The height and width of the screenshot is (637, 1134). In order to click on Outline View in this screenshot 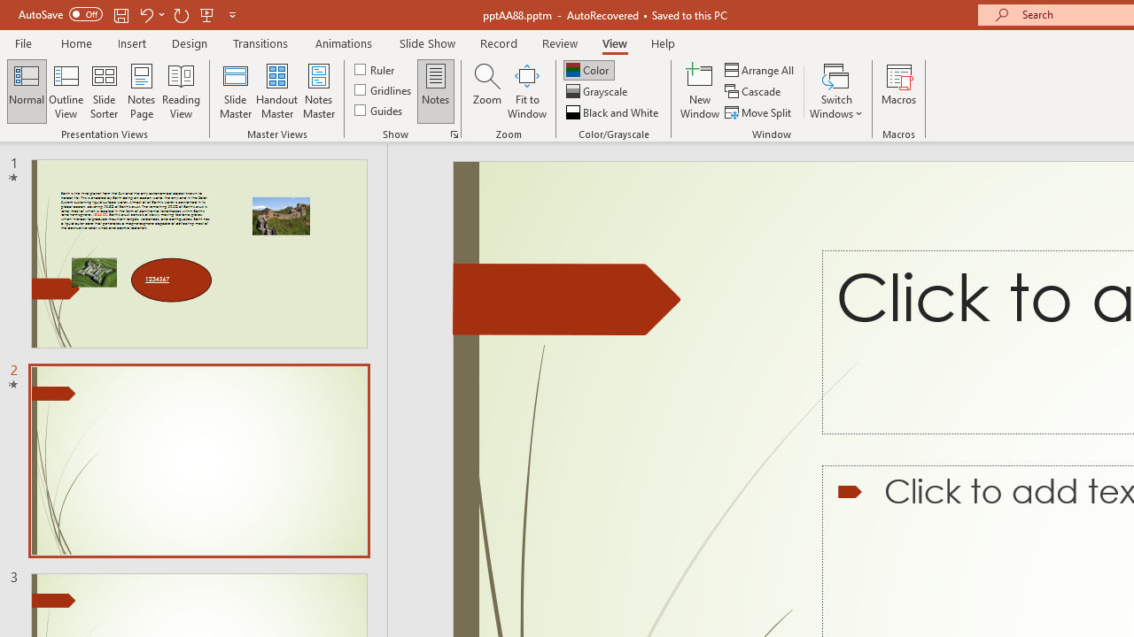, I will do `click(66, 90)`.